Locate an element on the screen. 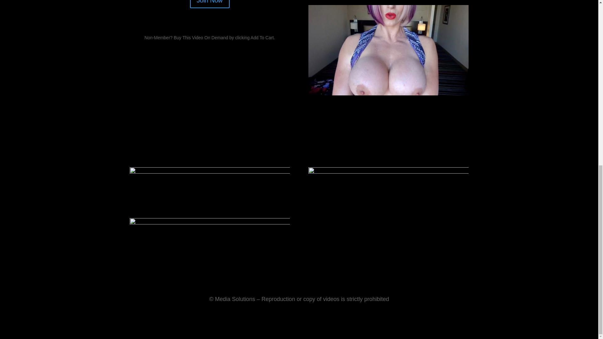  HerSockSlave Banner is located at coordinates (209, 245).